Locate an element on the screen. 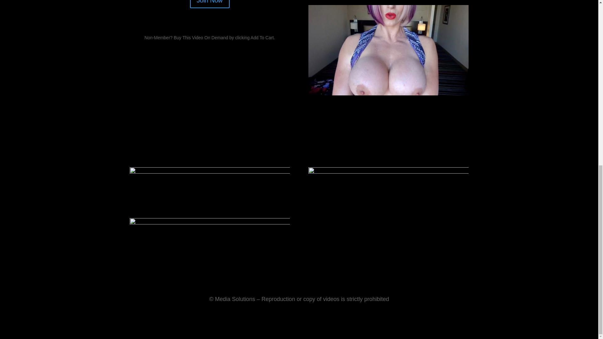  HerSockSlave Banner is located at coordinates (209, 245).